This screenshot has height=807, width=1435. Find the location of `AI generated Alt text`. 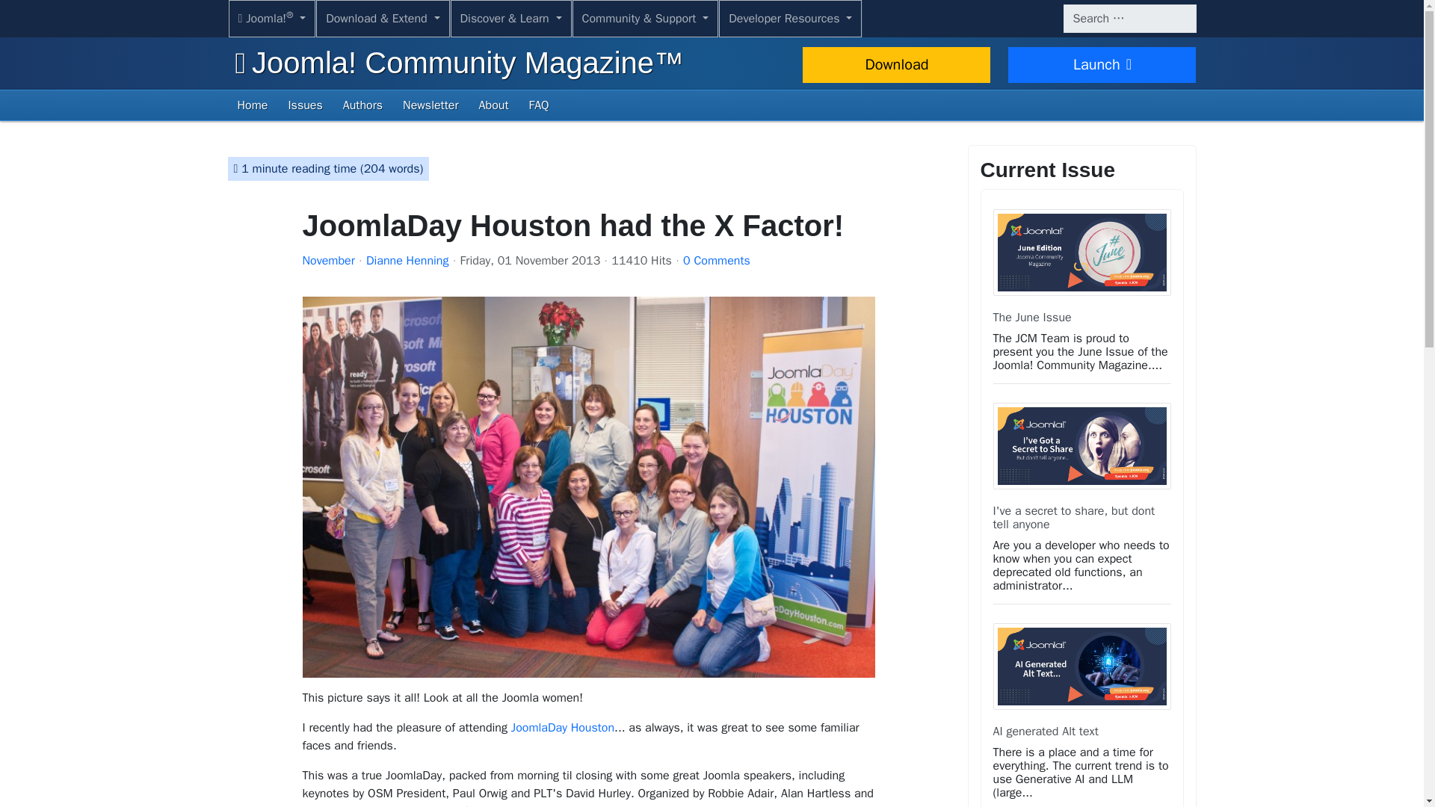

AI generated Alt text is located at coordinates (1045, 731).